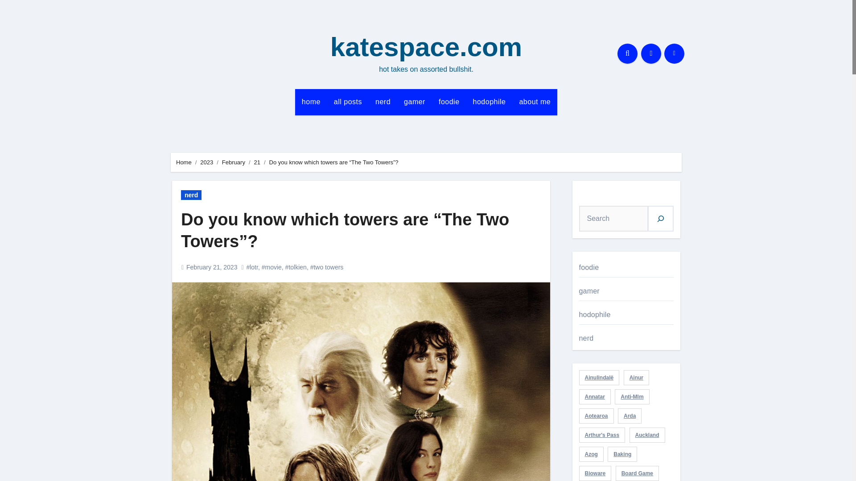 The width and height of the screenshot is (856, 481). What do you see at coordinates (233, 162) in the screenshot?
I see `February` at bounding box center [233, 162].